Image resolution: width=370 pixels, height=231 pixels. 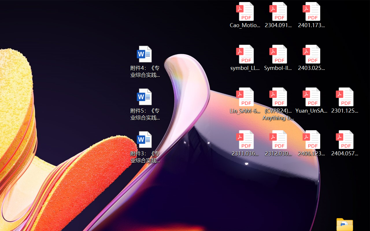 What do you see at coordinates (278, 104) in the screenshot?
I see `(CVPR24)Matching Anything by Segmenting Anything.pdf` at bounding box center [278, 104].